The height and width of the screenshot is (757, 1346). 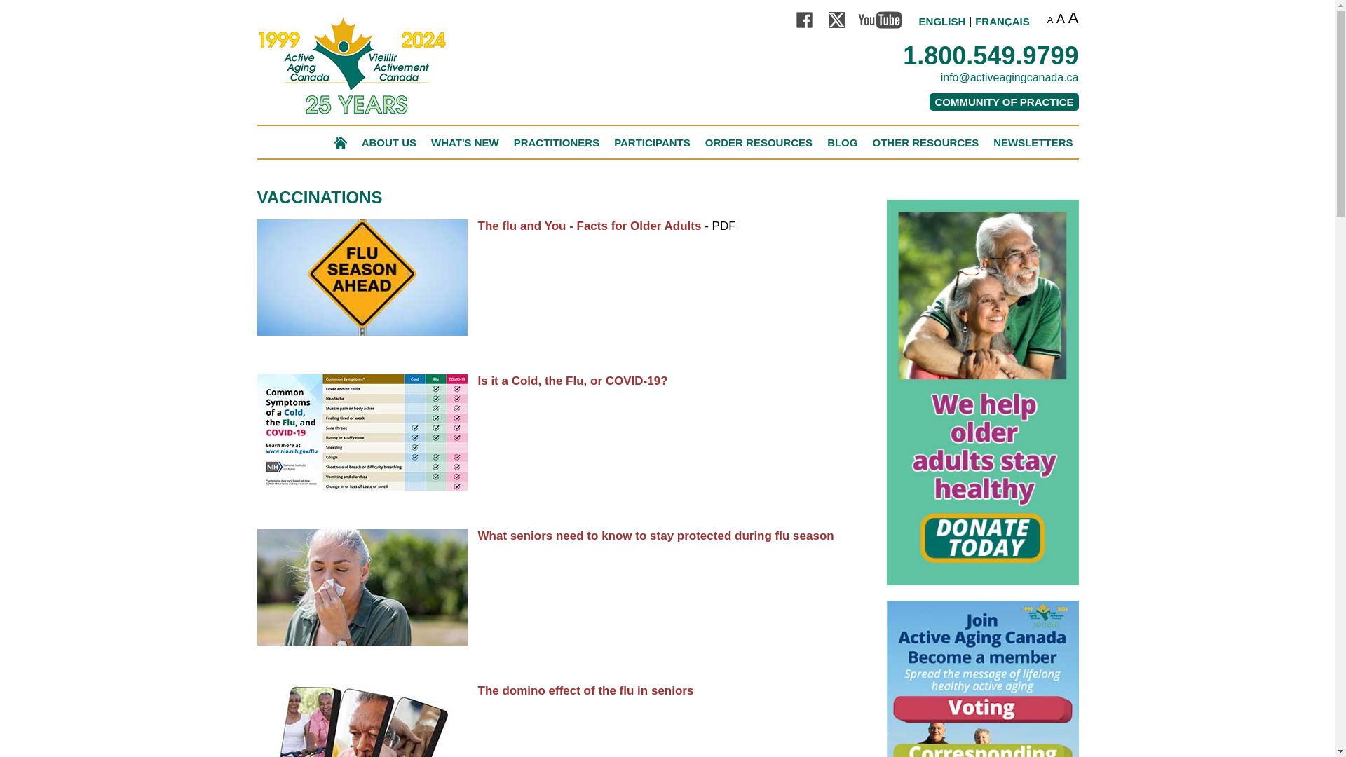 What do you see at coordinates (388, 141) in the screenshot?
I see `ABOUT US` at bounding box center [388, 141].